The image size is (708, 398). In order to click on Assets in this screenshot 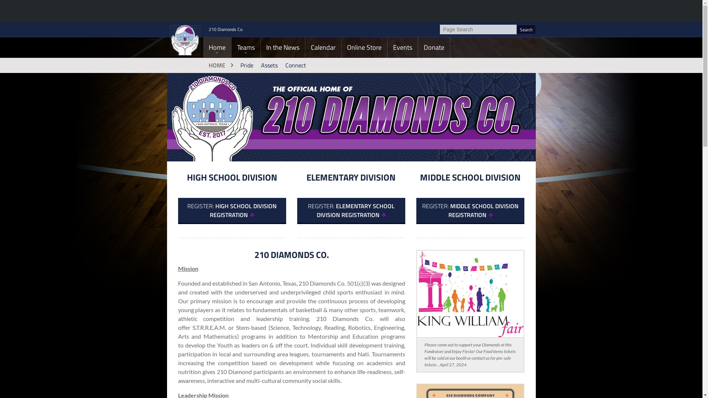, I will do `click(269, 65)`.